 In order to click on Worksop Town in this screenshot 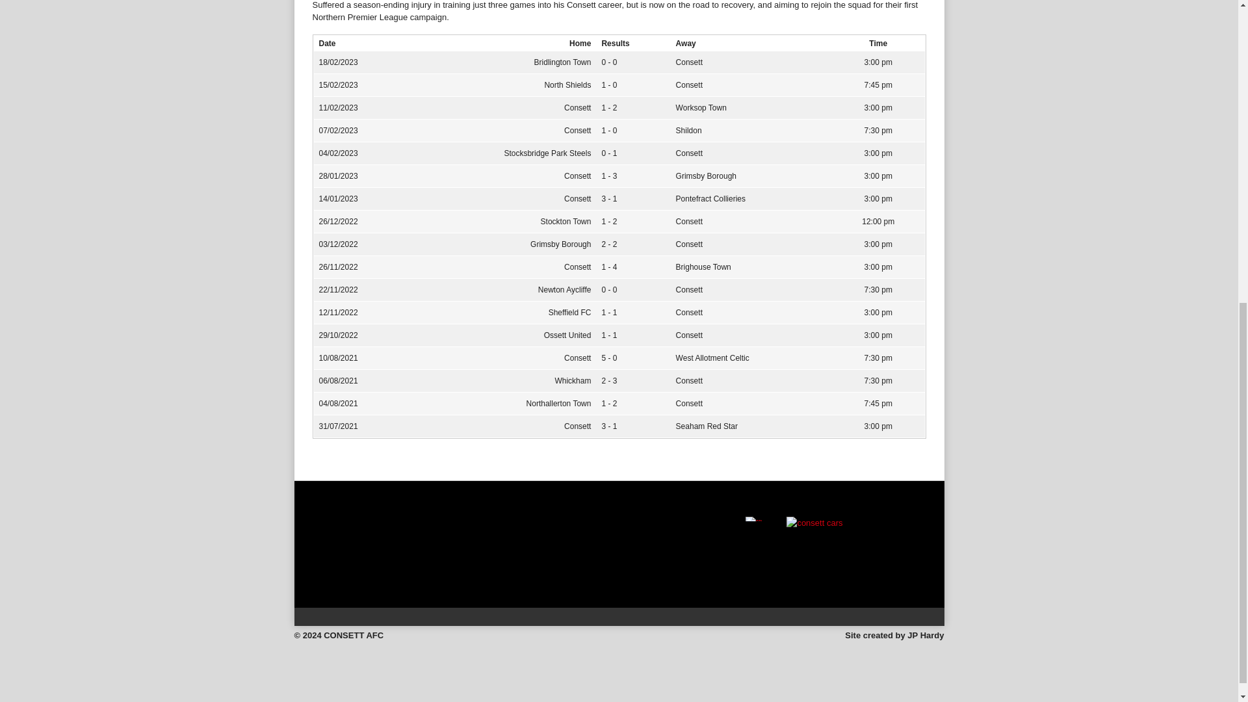, I will do `click(701, 107)`.